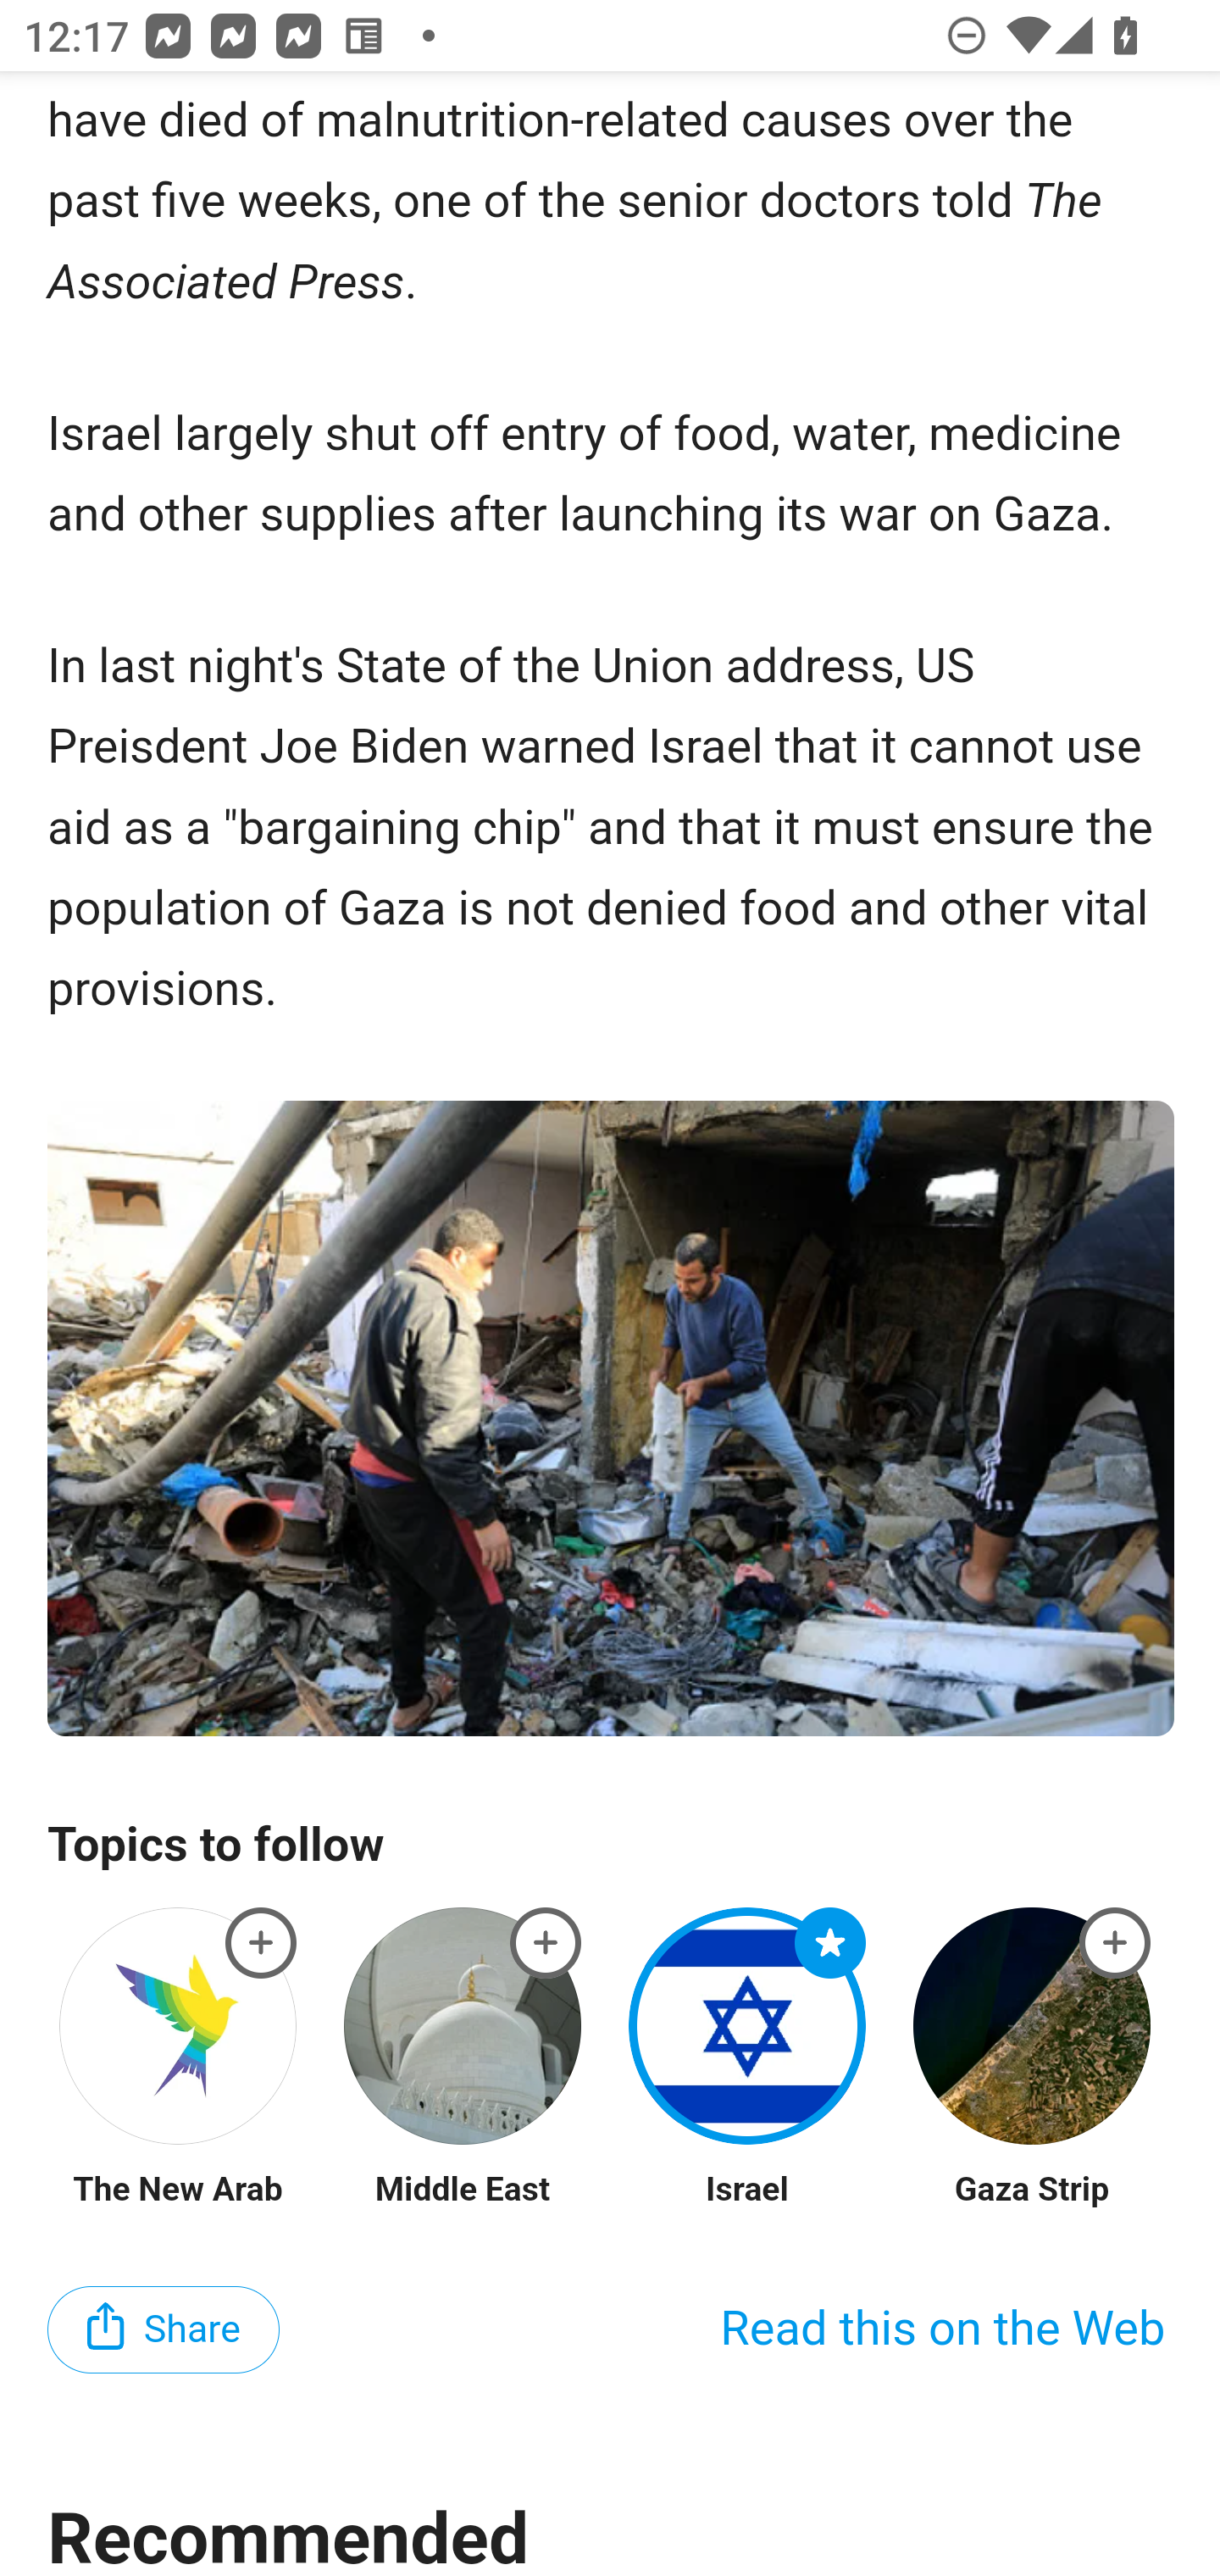  I want to click on Middle East, so click(462, 2190).